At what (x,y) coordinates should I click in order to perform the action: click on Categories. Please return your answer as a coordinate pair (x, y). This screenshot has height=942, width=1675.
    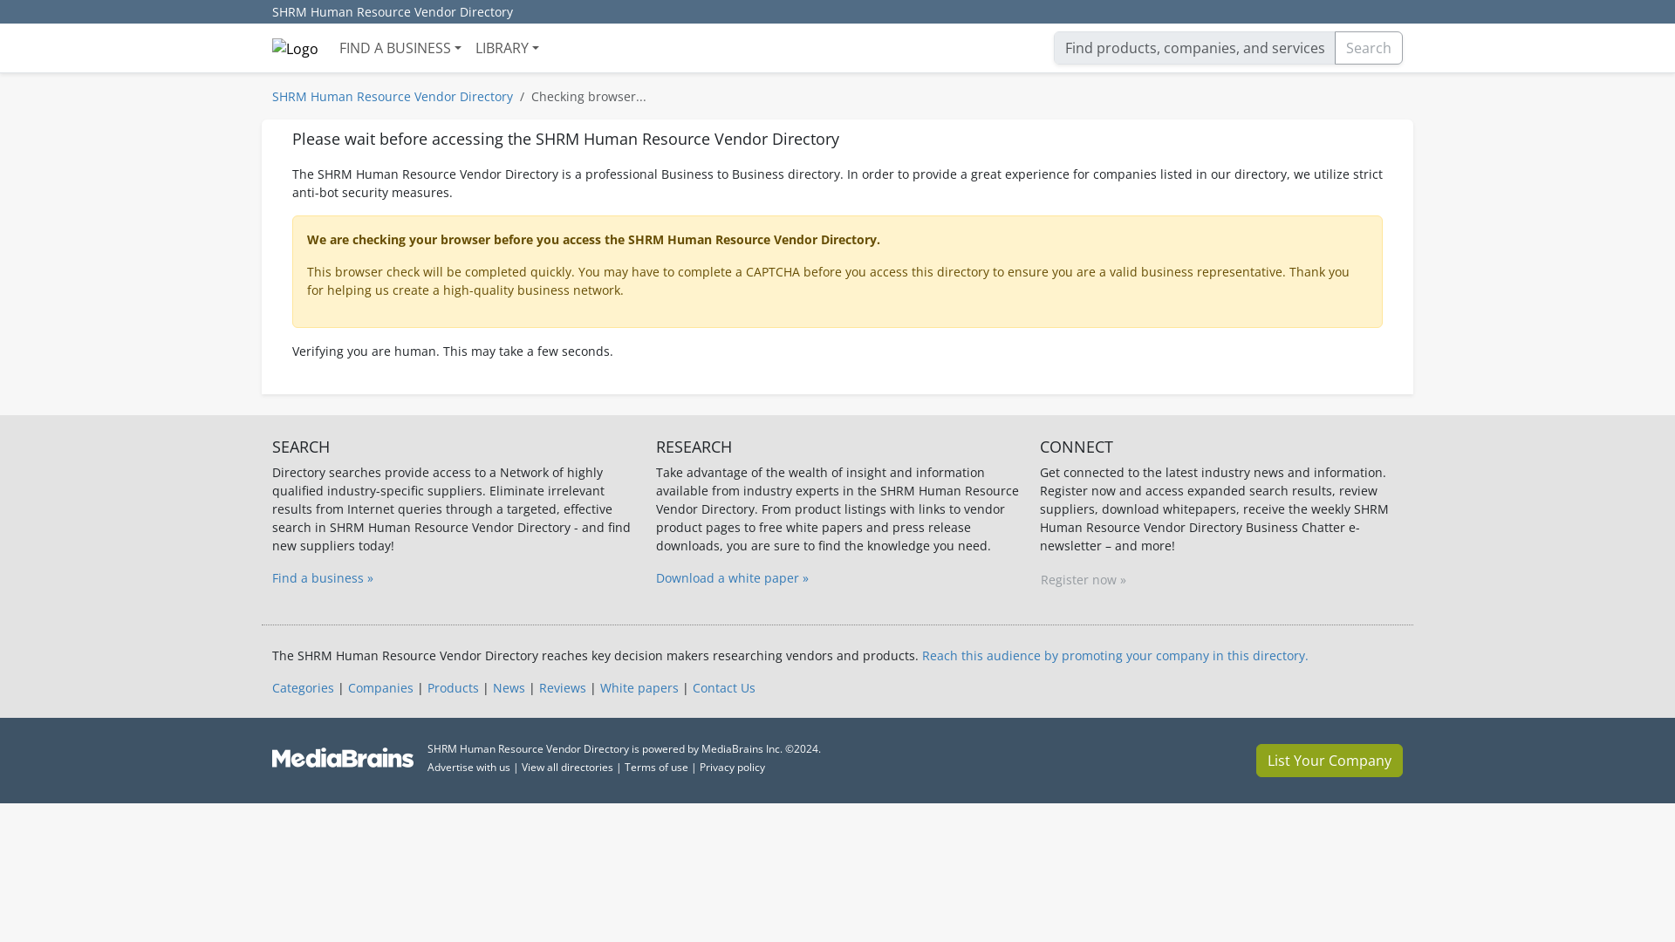
    Looking at the image, I should click on (302, 687).